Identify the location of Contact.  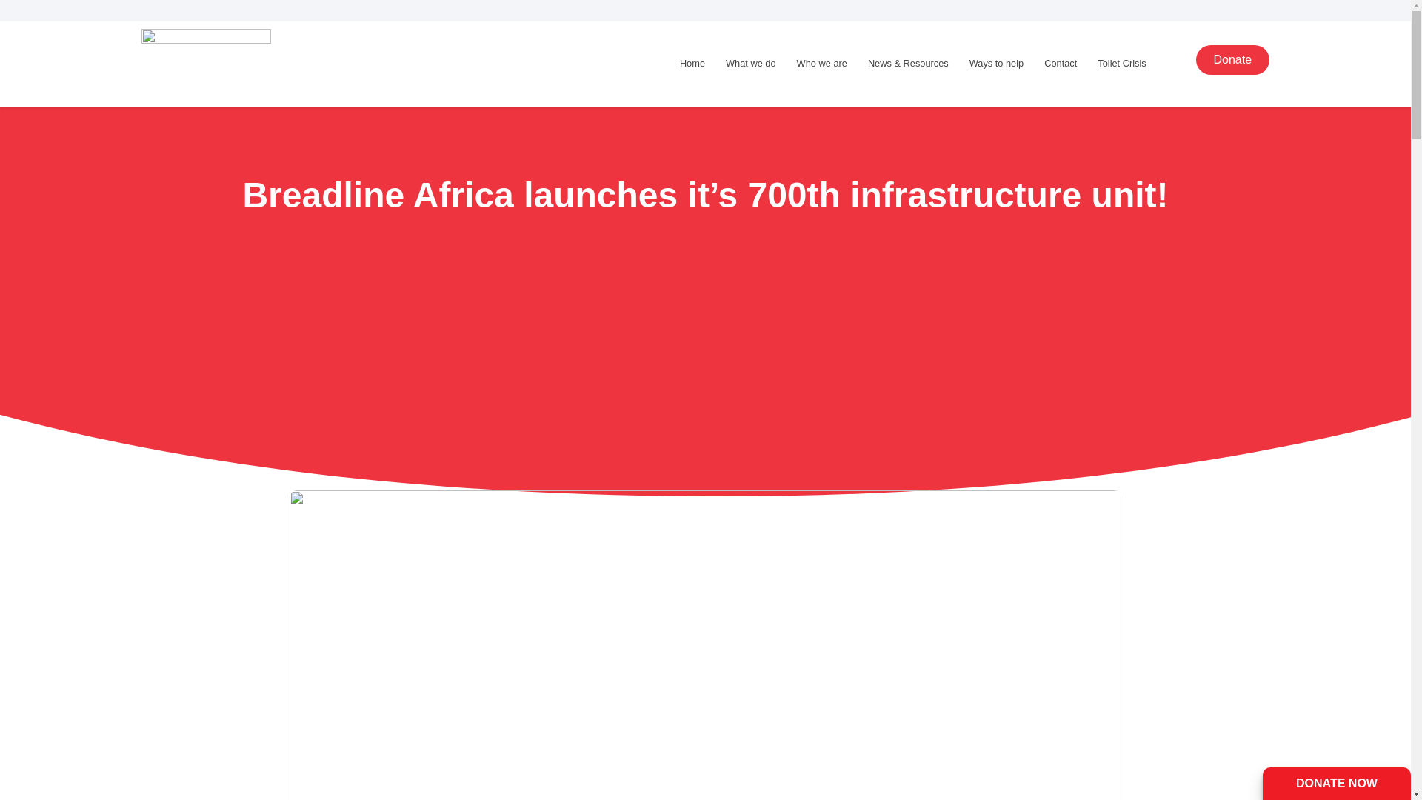
(1061, 62).